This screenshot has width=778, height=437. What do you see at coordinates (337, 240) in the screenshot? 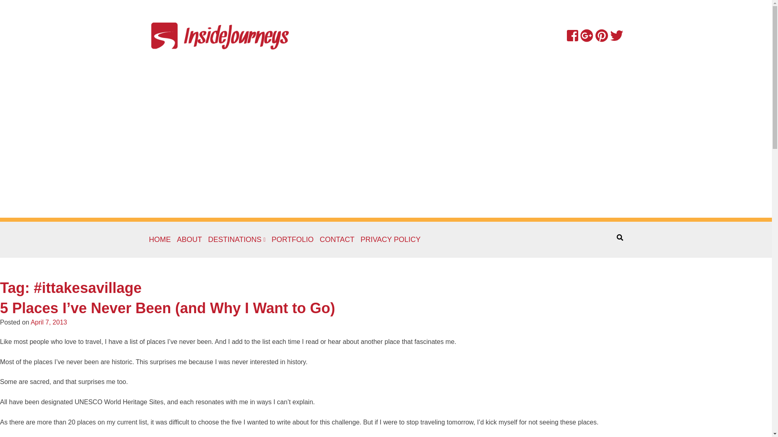
I see `CONTACT` at bounding box center [337, 240].